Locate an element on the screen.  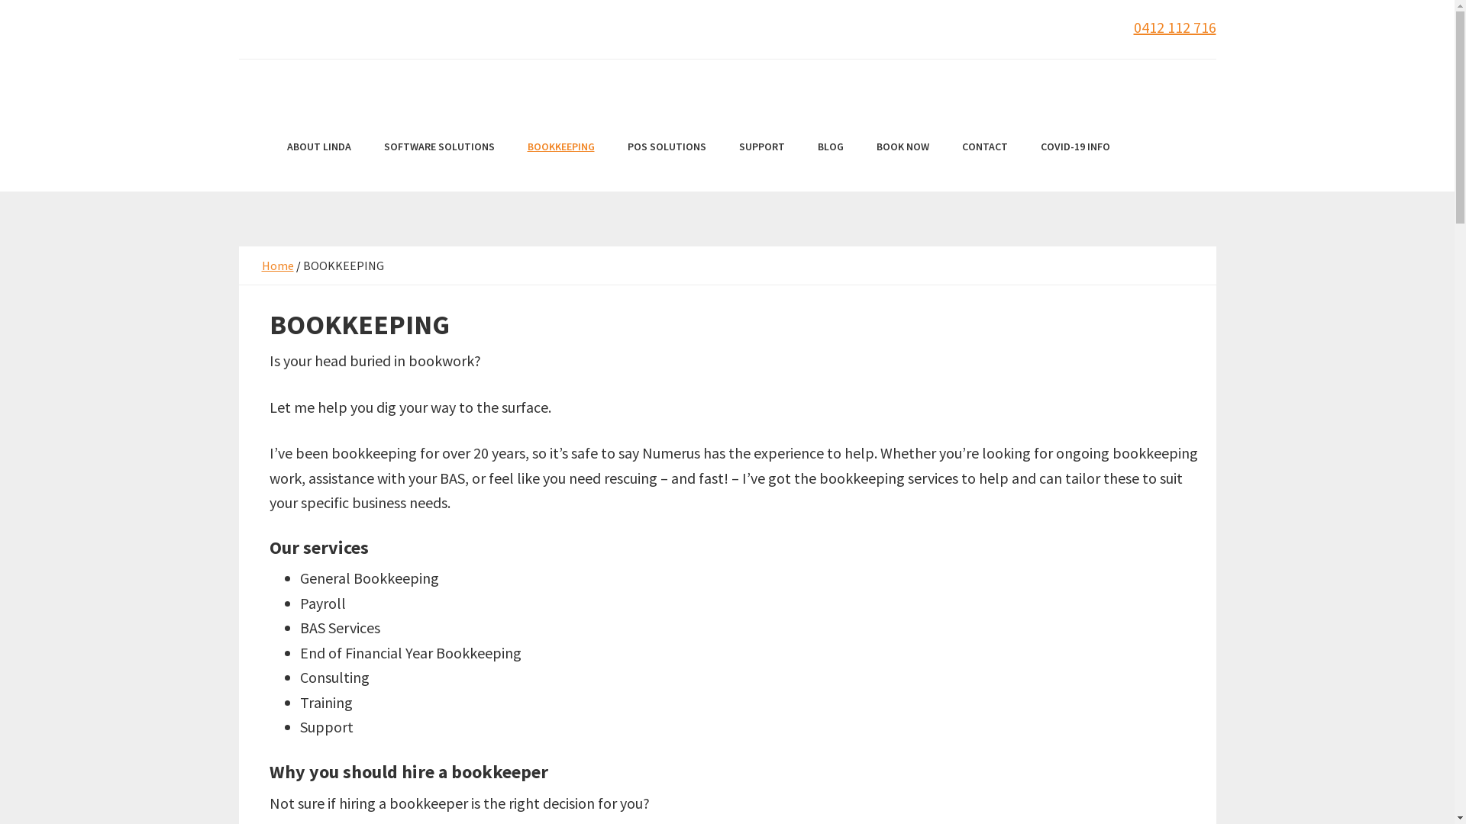
COVID-19 INFO is located at coordinates (1075, 146).